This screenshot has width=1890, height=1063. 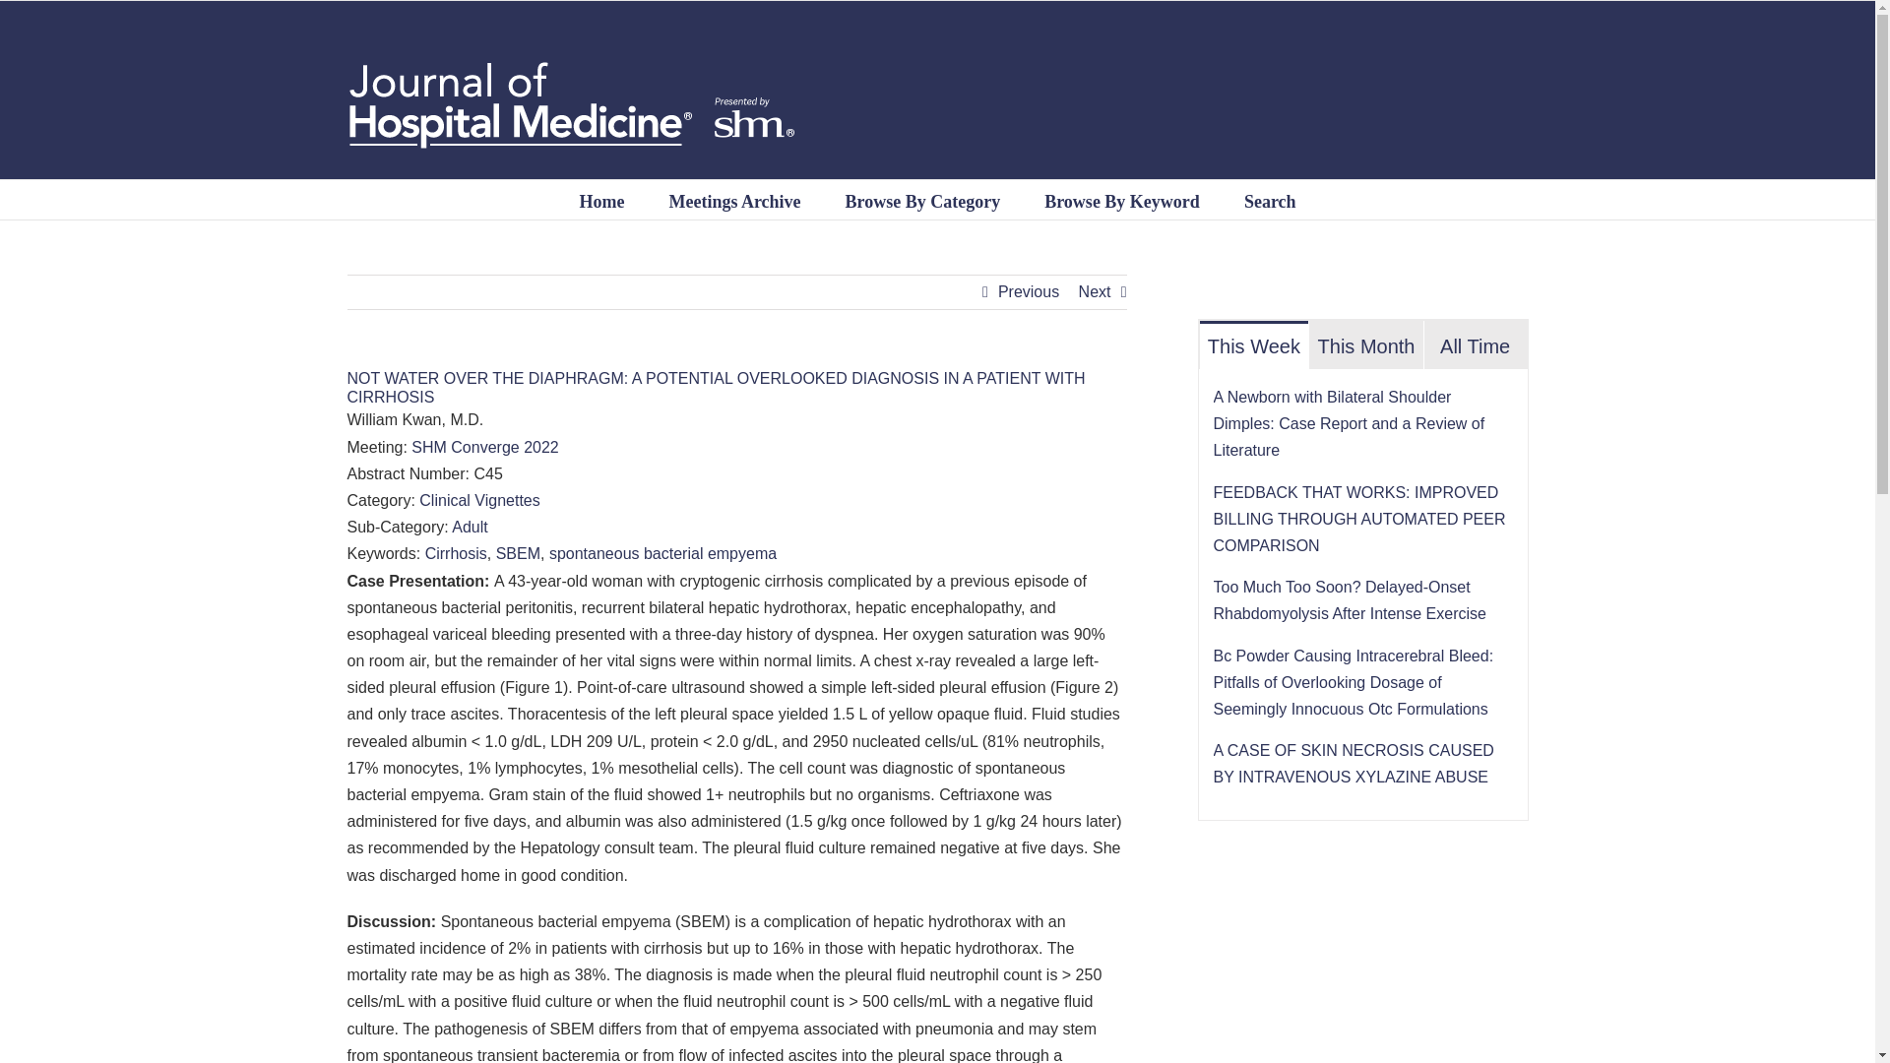 I want to click on A CASE OF SKIN NECROSIS CAUSED BY INTRAVENOUS XYLAZINE ABUSE, so click(x=1353, y=764).